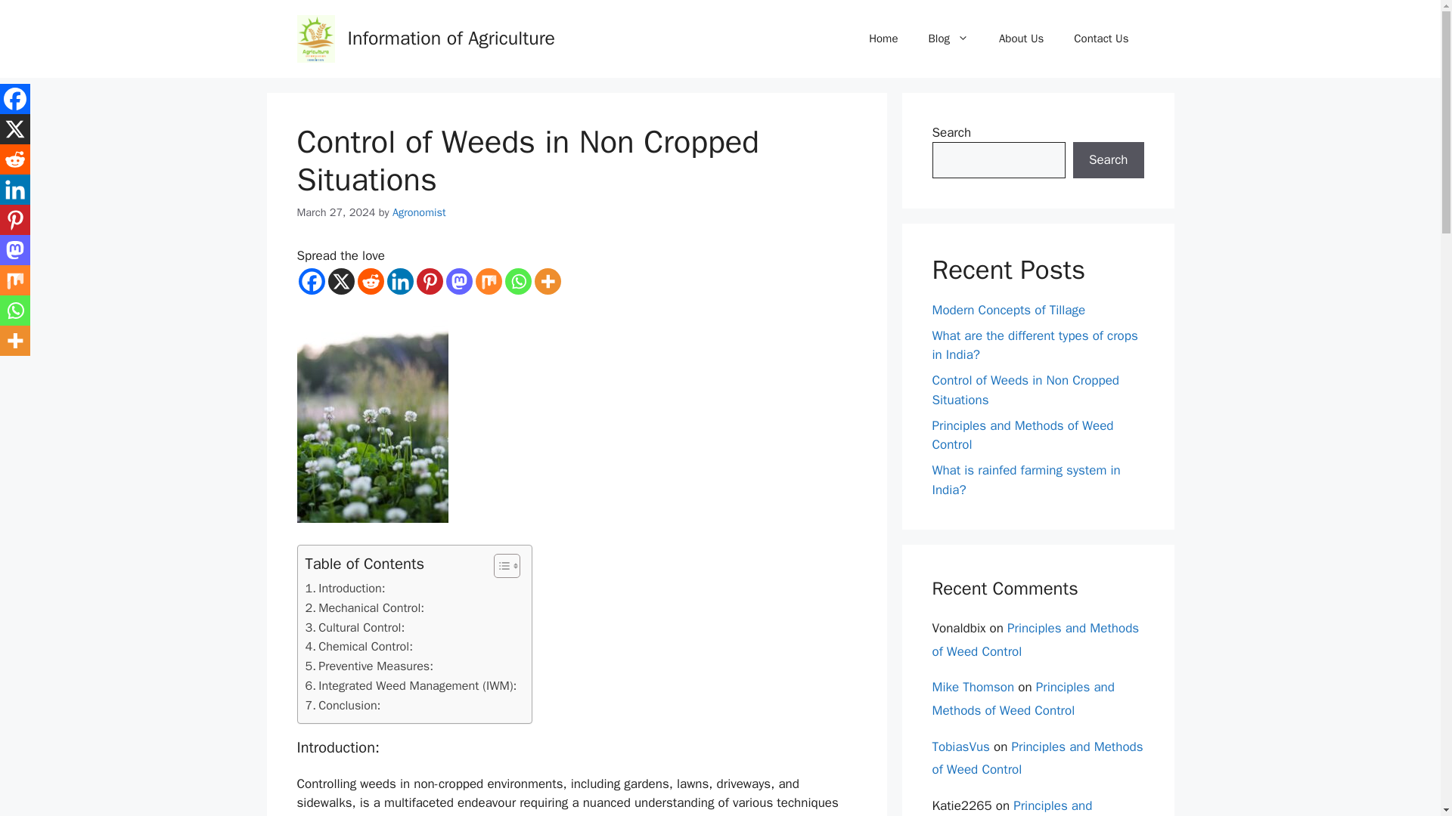 Image resolution: width=1452 pixels, height=816 pixels. Describe the element at coordinates (345, 588) in the screenshot. I see `Introduction:` at that location.